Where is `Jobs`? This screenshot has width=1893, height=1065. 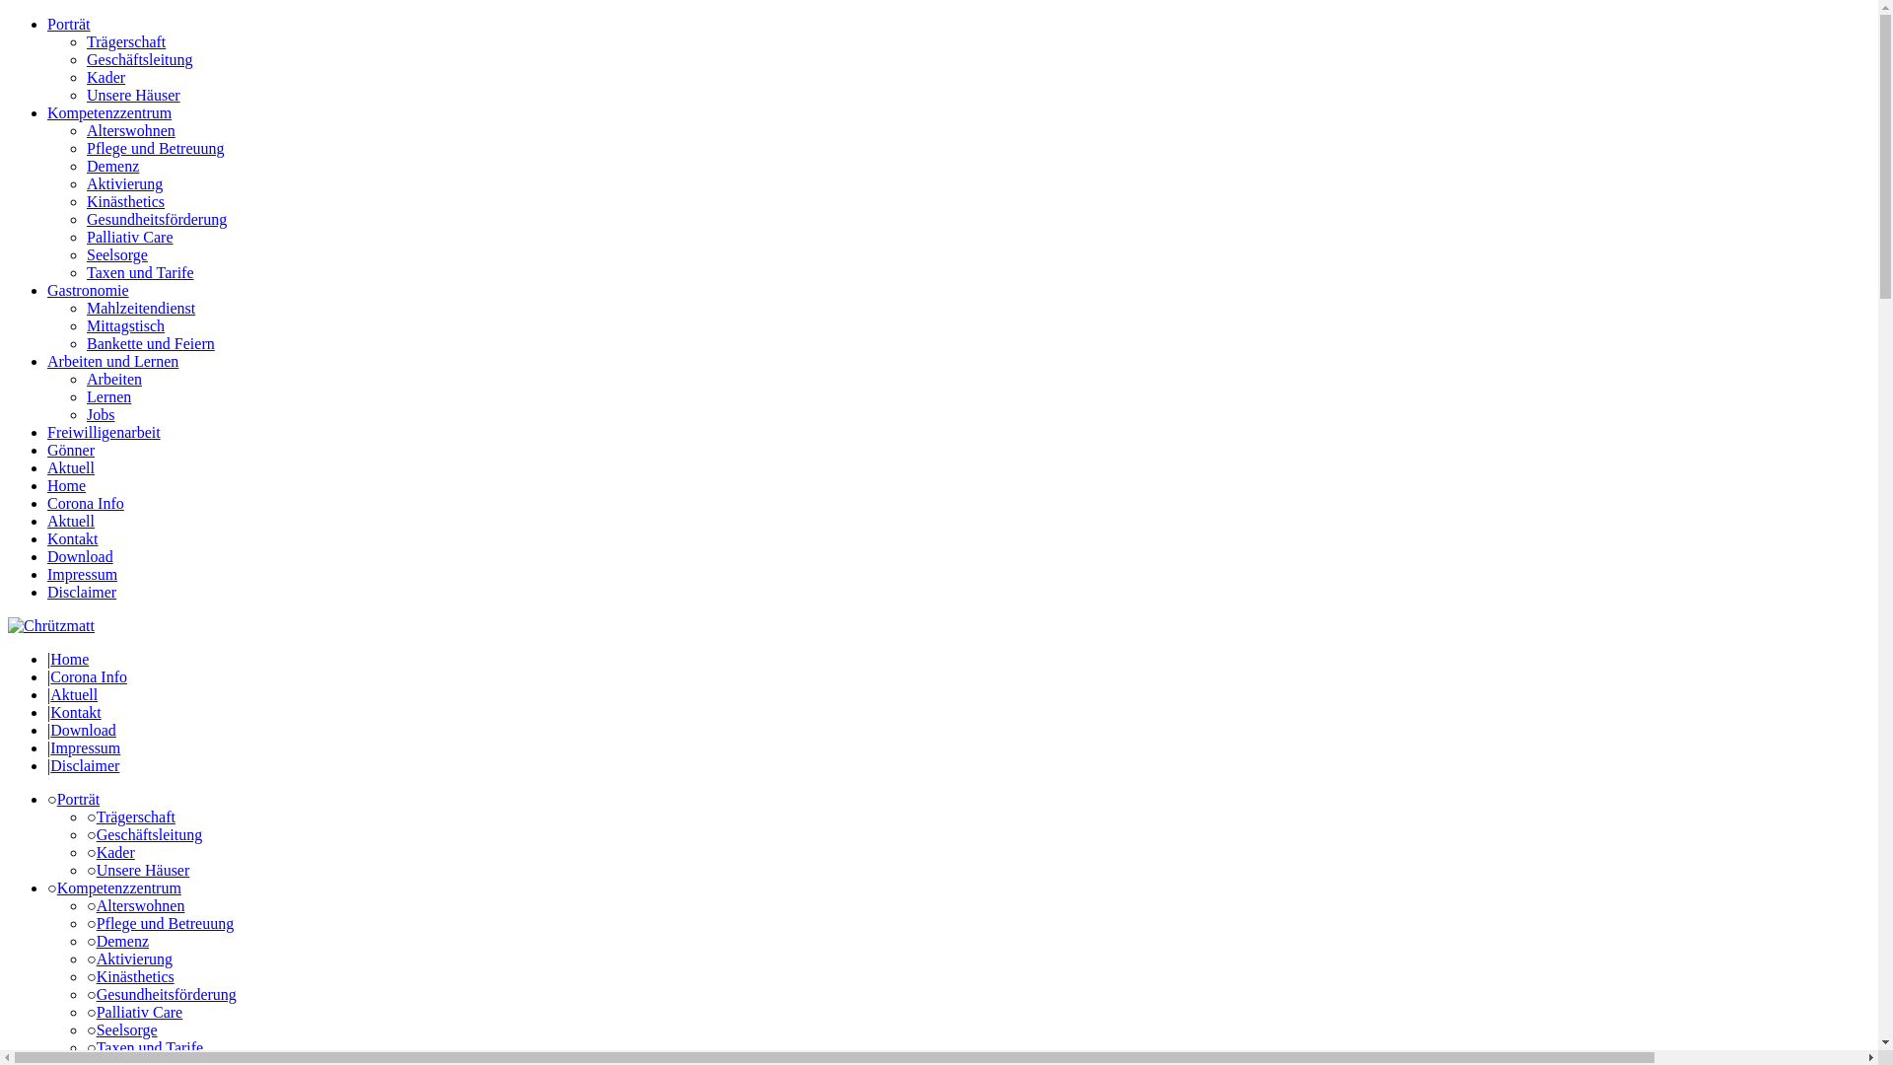
Jobs is located at coordinates (101, 414).